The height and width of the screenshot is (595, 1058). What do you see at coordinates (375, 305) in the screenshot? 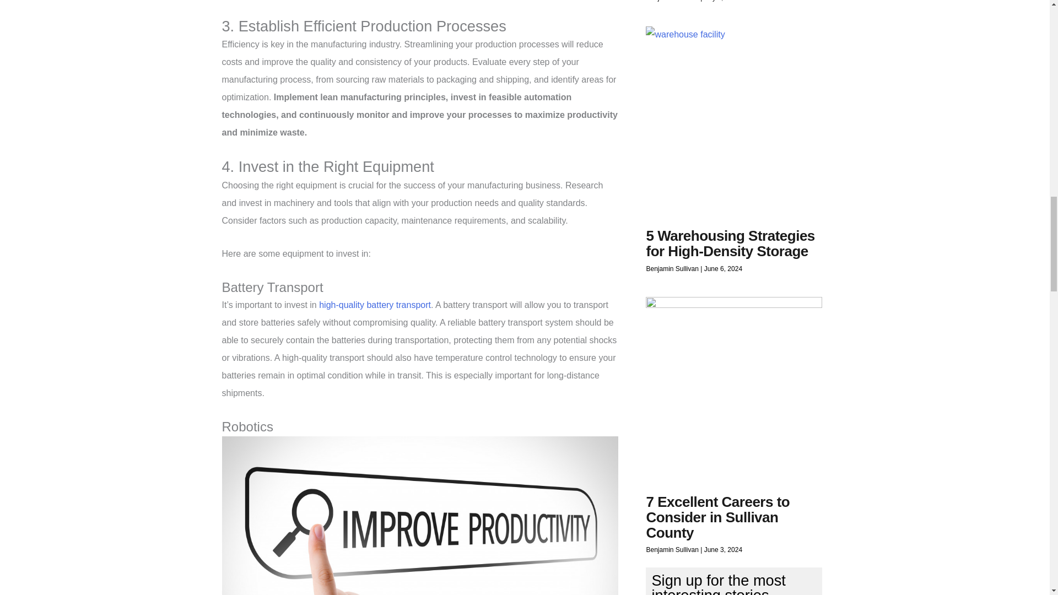
I see `high-quality battery transport` at bounding box center [375, 305].